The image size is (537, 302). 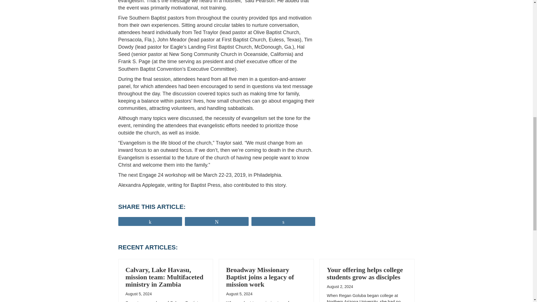 I want to click on Your offering helps college students grow as disciples, so click(x=365, y=273).